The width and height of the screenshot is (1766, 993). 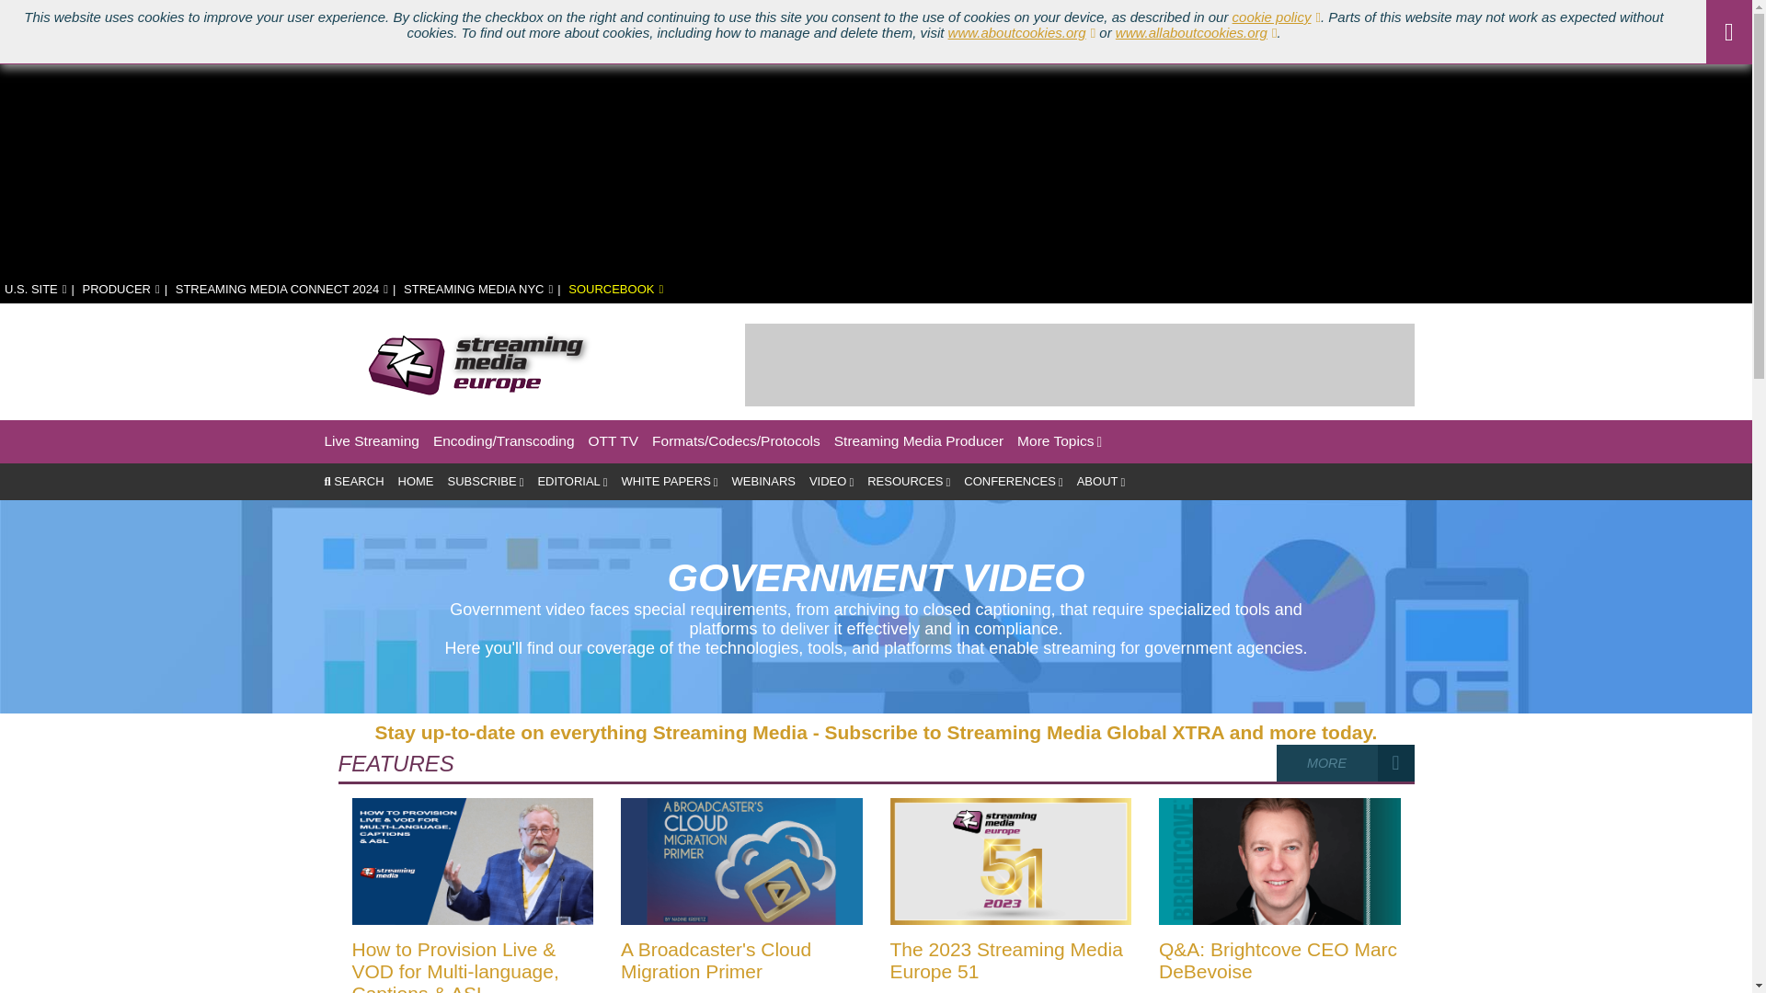 What do you see at coordinates (918, 441) in the screenshot?
I see `Streaming Media Producer` at bounding box center [918, 441].